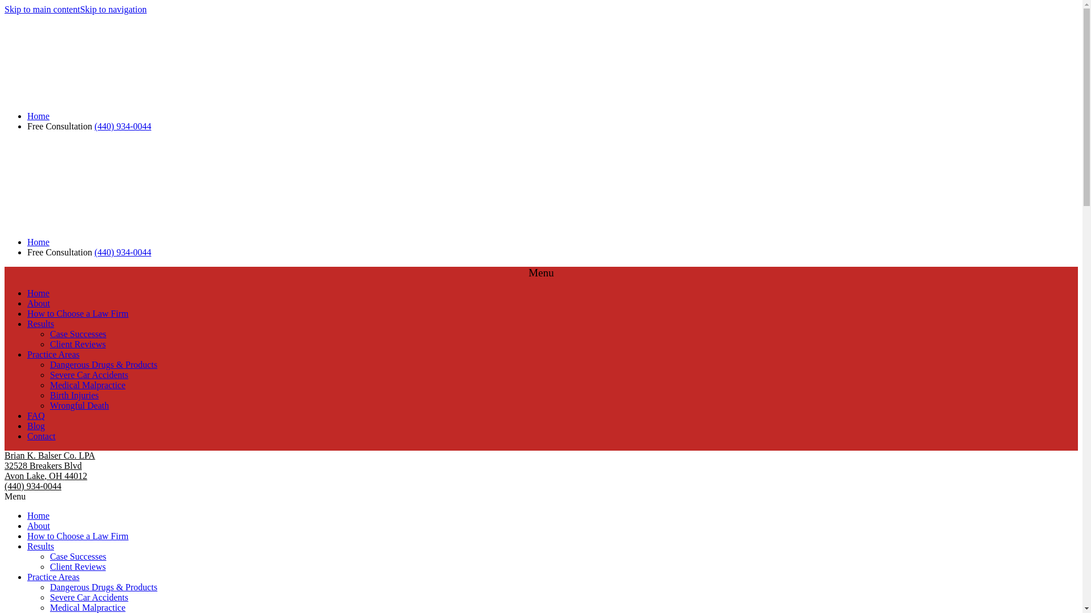 This screenshot has width=1091, height=613. Describe the element at coordinates (53, 577) in the screenshot. I see `Practice Areas` at that location.